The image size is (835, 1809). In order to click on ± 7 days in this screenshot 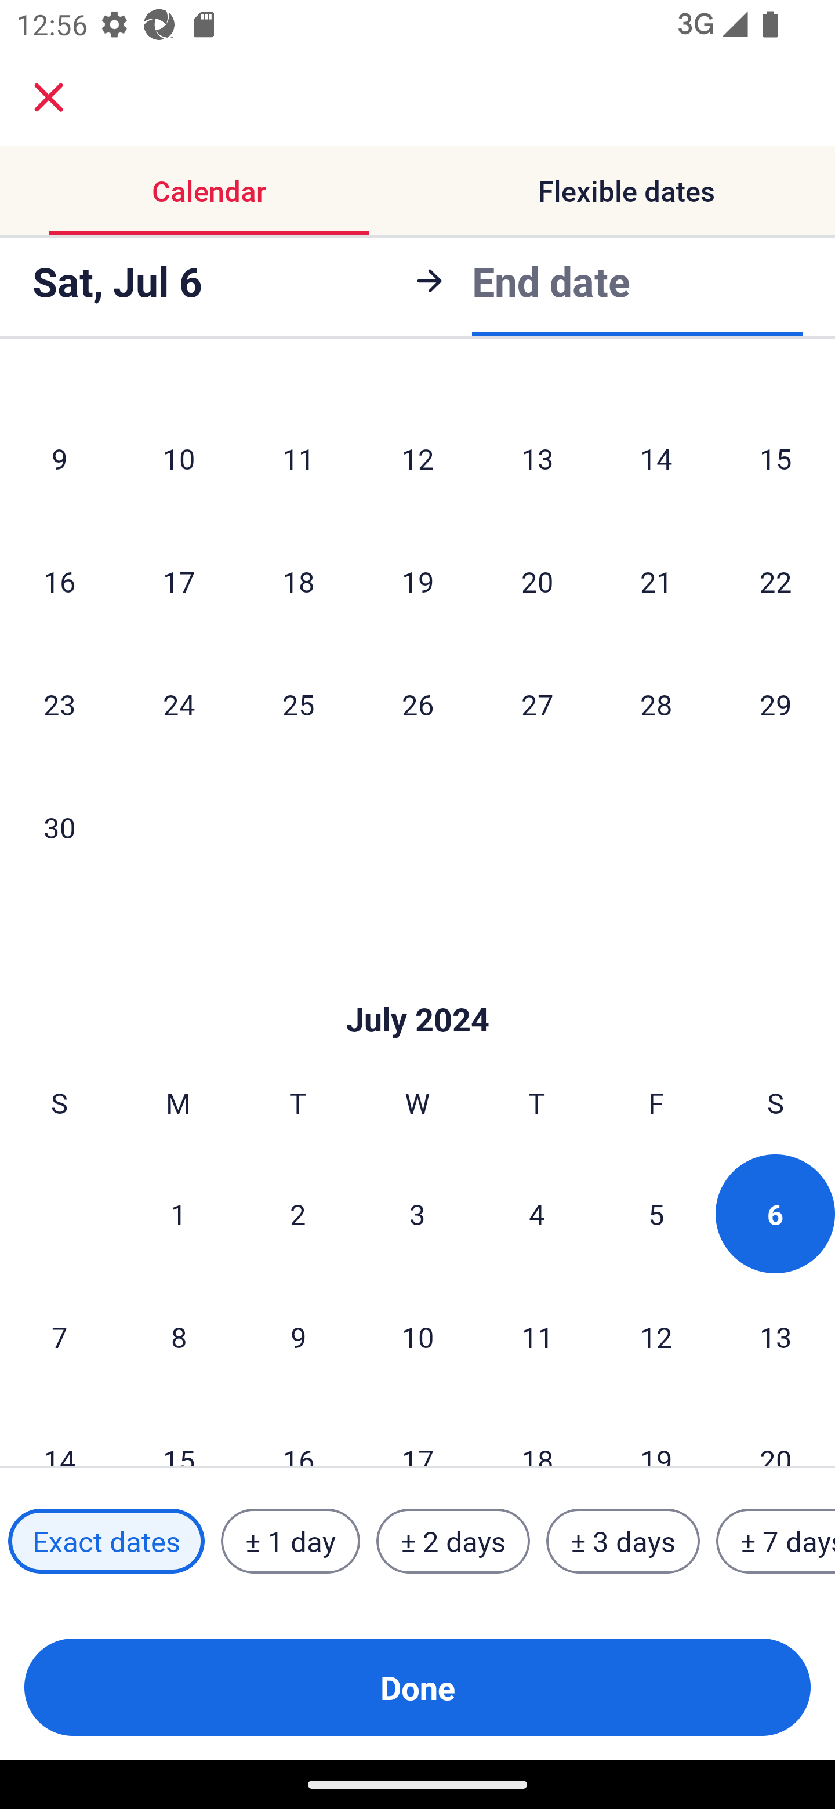, I will do `click(776, 1541)`.